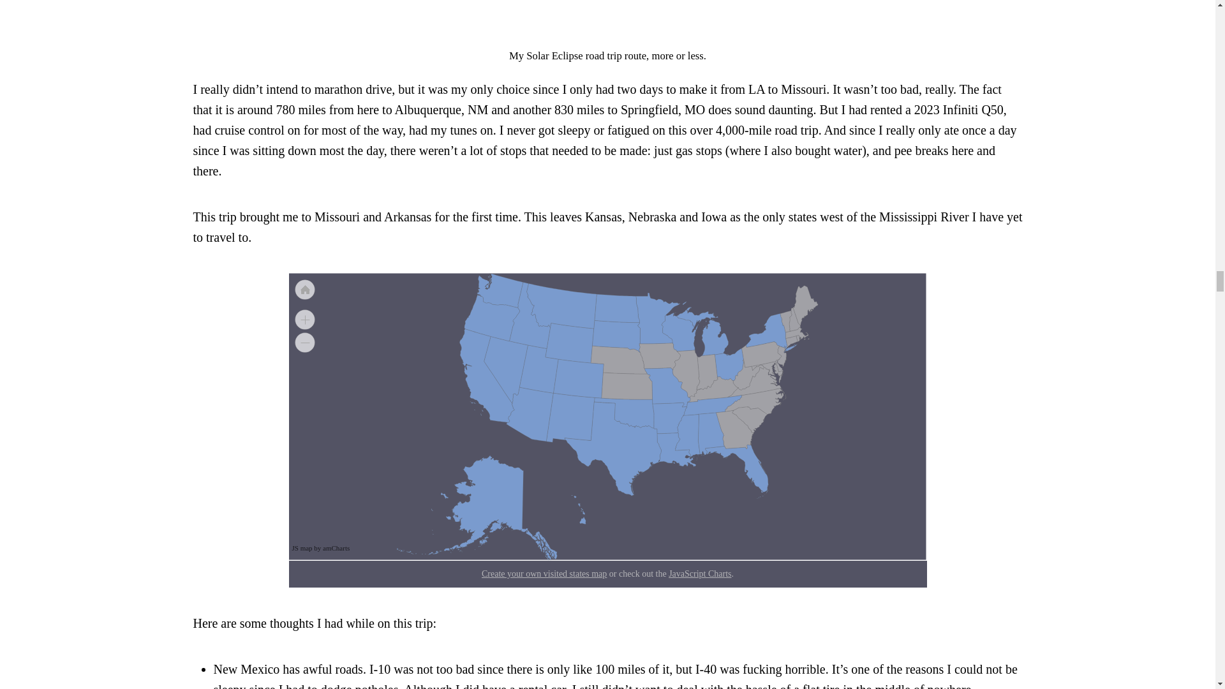  Describe the element at coordinates (322, 547) in the screenshot. I see `Interactive JavaScript maps` at that location.